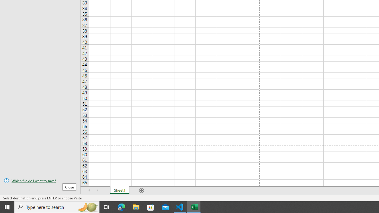  Describe the element at coordinates (40, 181) in the screenshot. I see `Which file do I want to save?` at that location.